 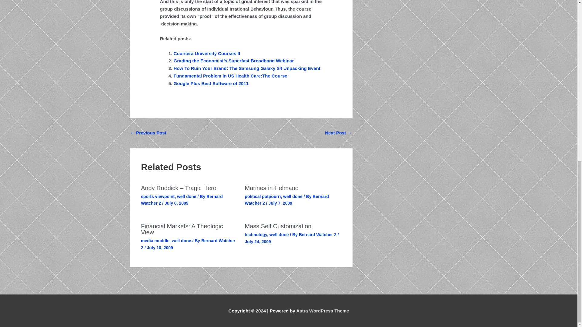 I want to click on View all posts by Bernard Watcher 2, so click(x=318, y=234).